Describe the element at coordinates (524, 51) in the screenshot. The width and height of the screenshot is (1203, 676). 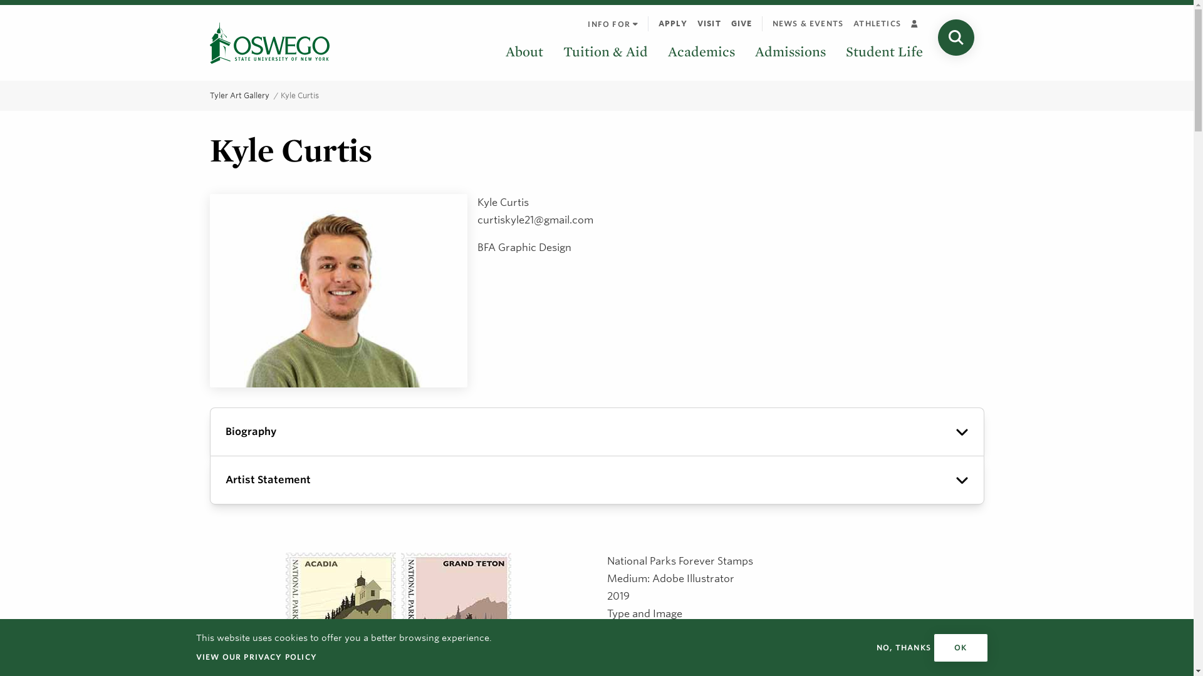
I see `About` at that location.